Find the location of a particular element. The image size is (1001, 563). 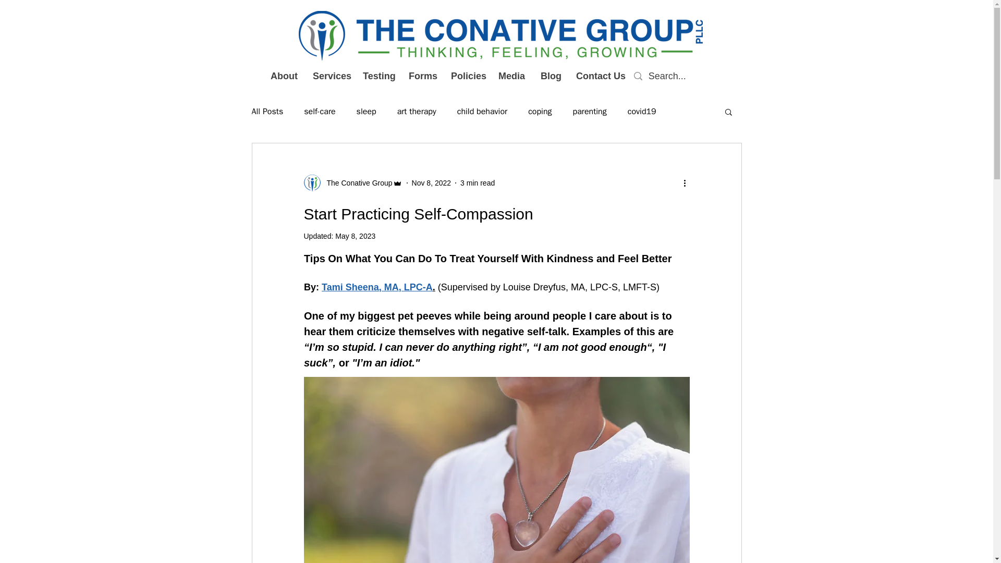

Media is located at coordinates (511, 76).